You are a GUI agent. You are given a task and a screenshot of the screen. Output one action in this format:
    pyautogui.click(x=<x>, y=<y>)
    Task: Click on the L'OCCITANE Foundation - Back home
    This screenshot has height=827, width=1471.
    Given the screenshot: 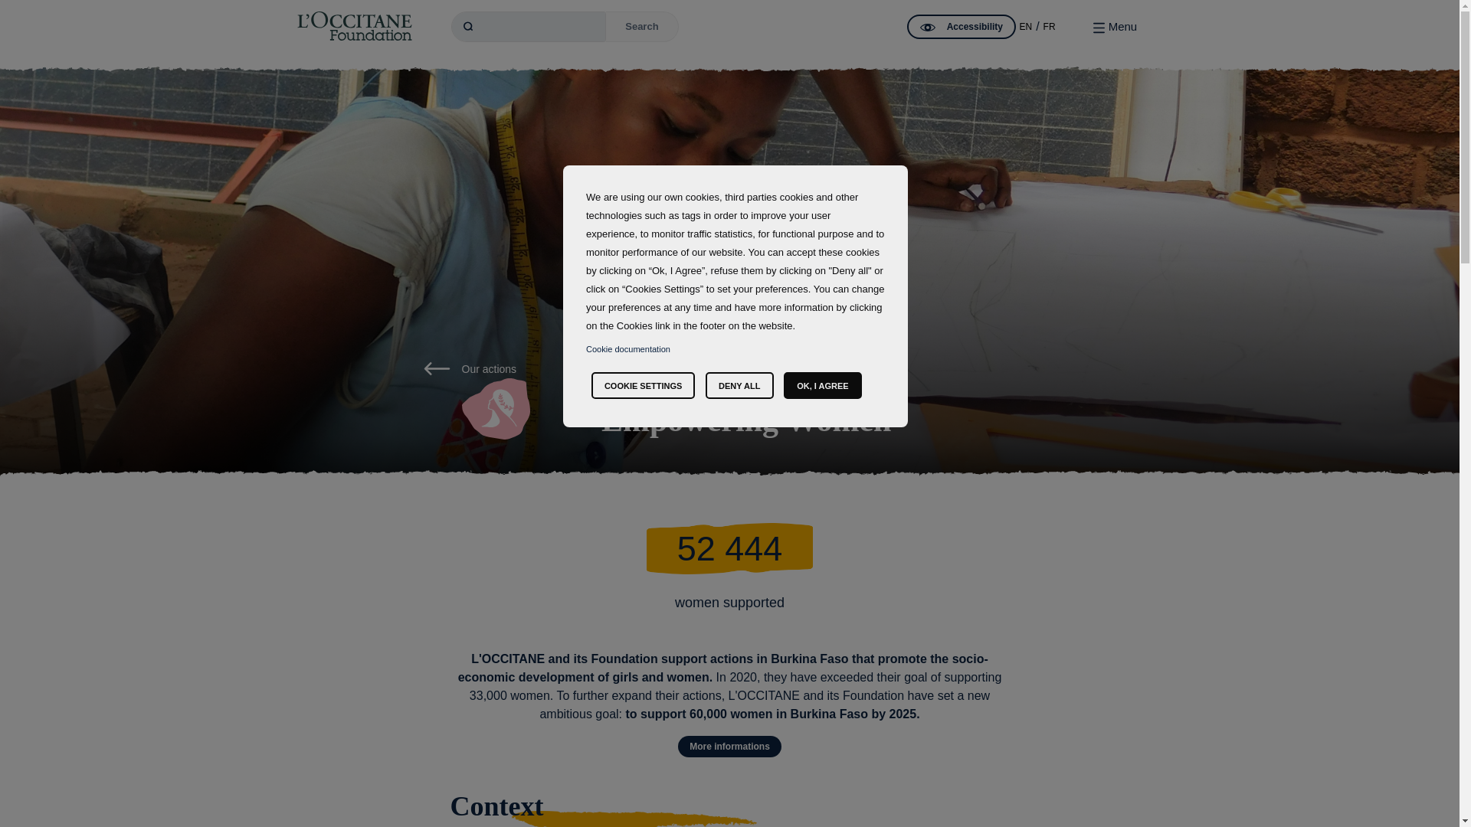 What is the action you would take?
    pyautogui.click(x=354, y=26)
    